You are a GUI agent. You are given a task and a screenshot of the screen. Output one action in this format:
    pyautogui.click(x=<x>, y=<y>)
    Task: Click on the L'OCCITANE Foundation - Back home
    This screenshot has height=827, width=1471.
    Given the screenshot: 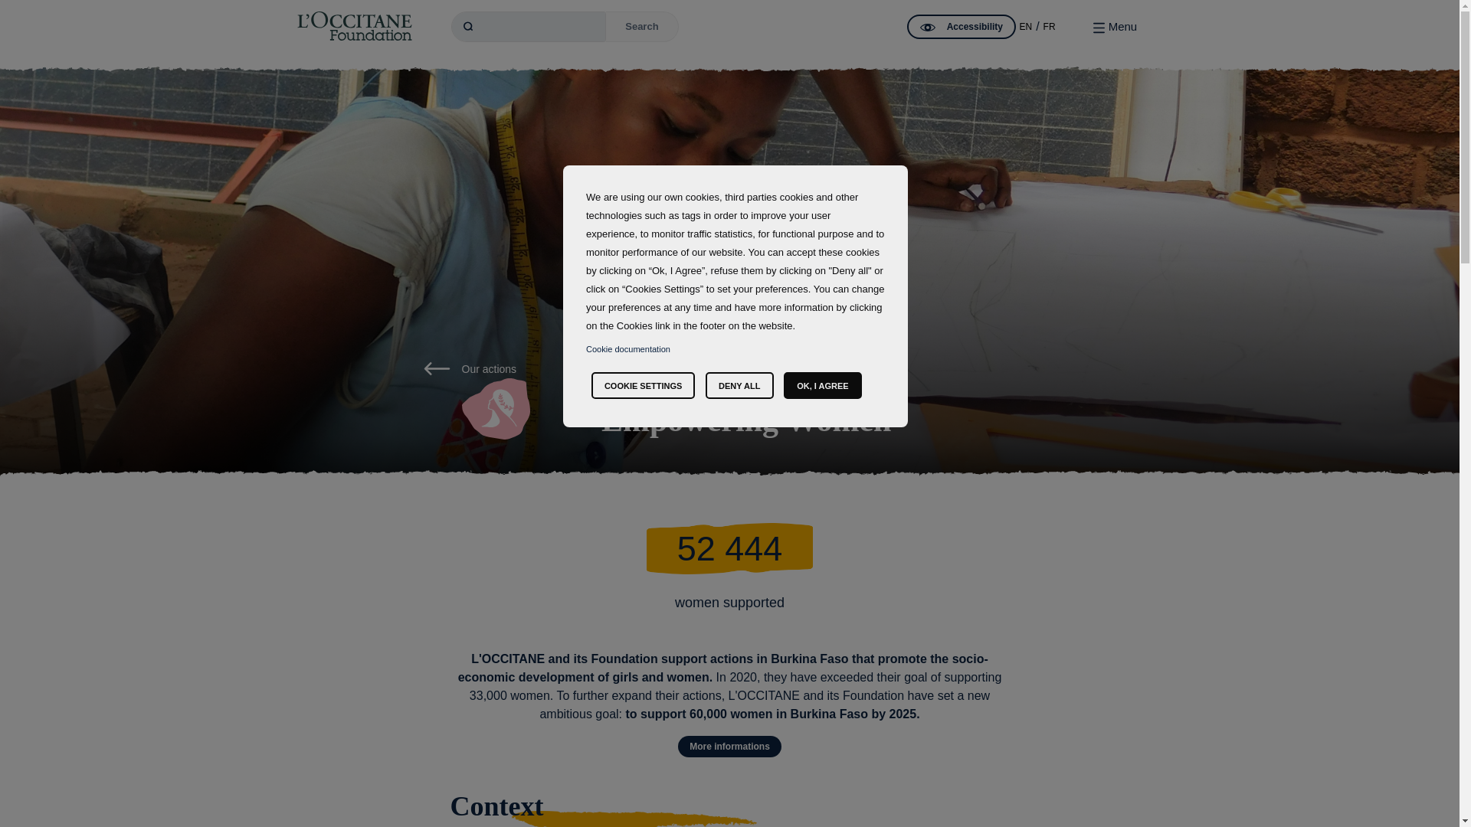 What is the action you would take?
    pyautogui.click(x=354, y=26)
    